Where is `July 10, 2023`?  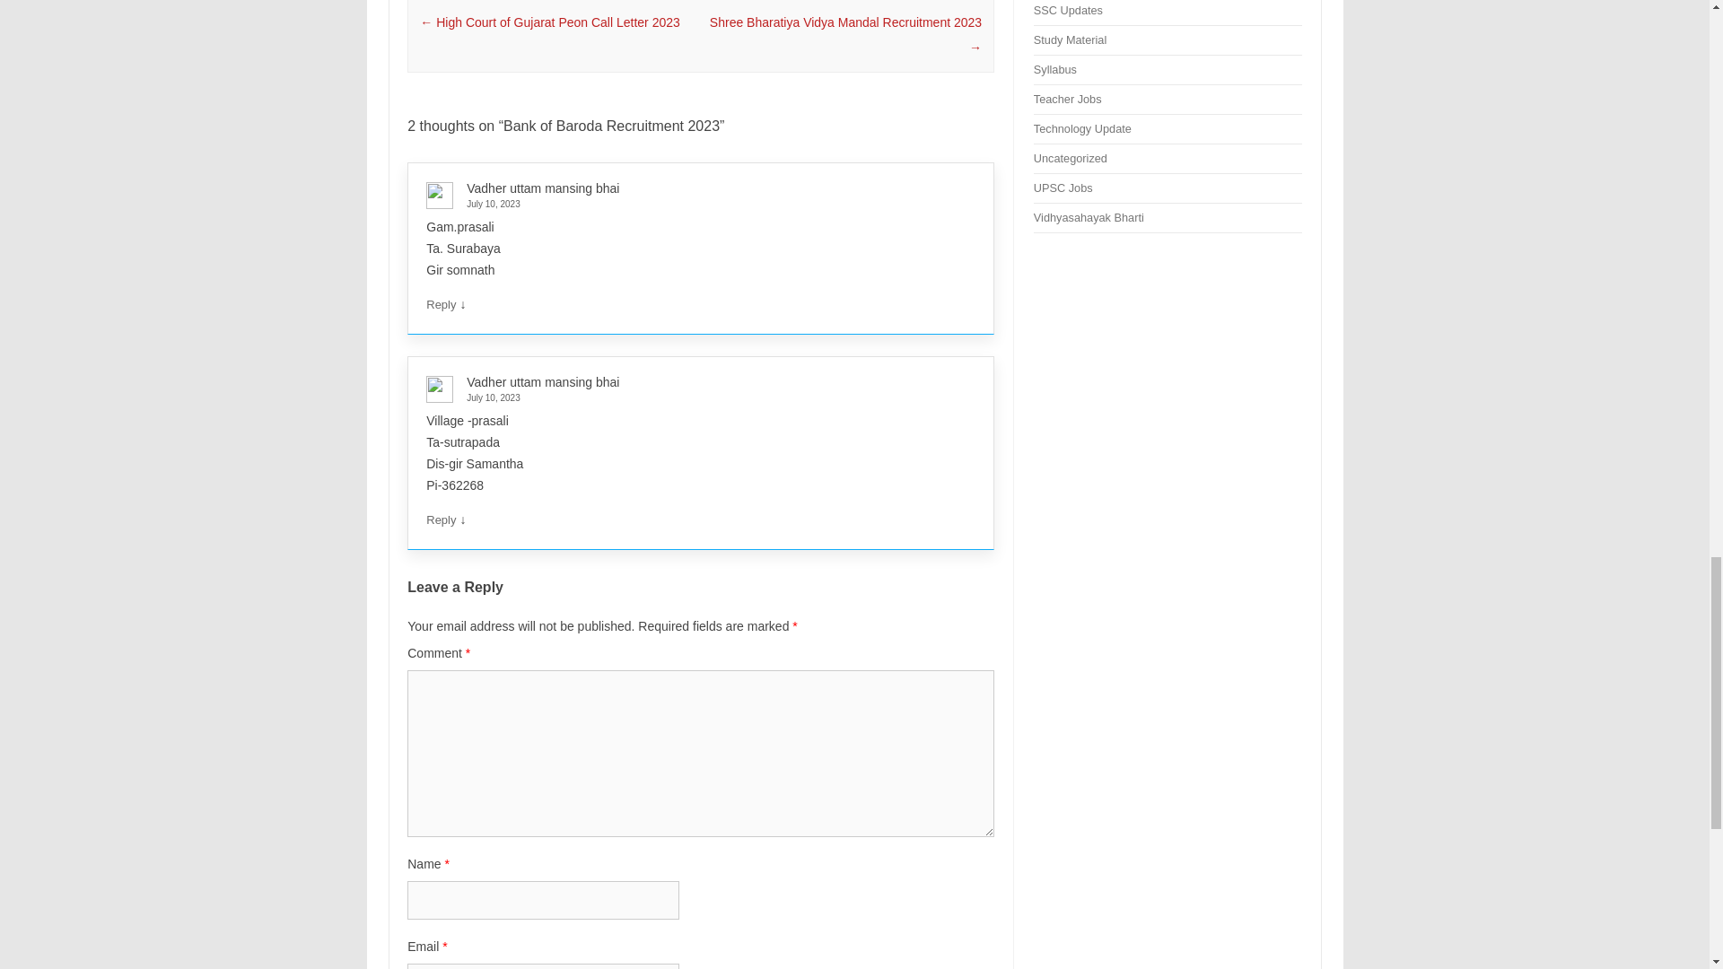
July 10, 2023 is located at coordinates (693, 205).